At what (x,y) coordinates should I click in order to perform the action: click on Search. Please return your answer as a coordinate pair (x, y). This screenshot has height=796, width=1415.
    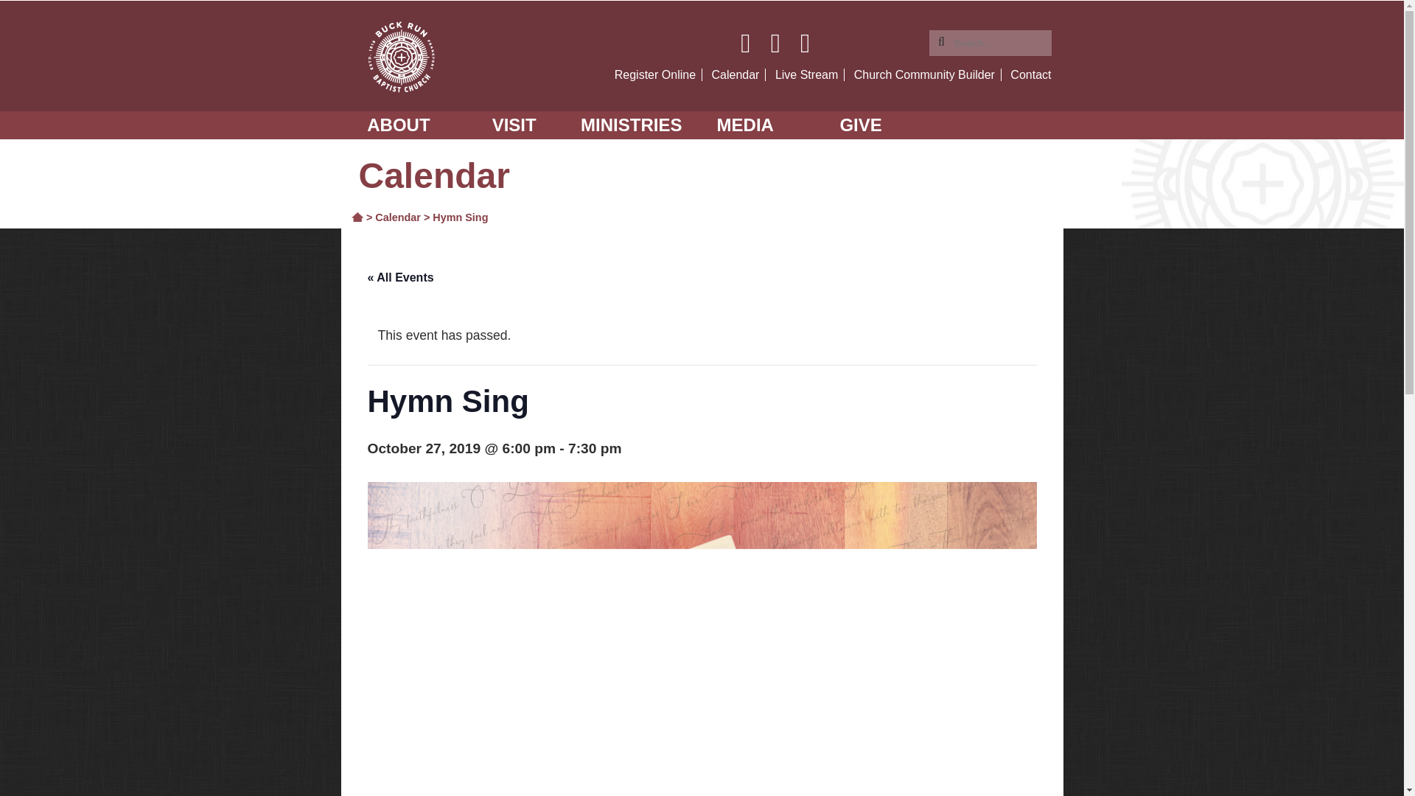
    Looking at the image, I should click on (21, 7).